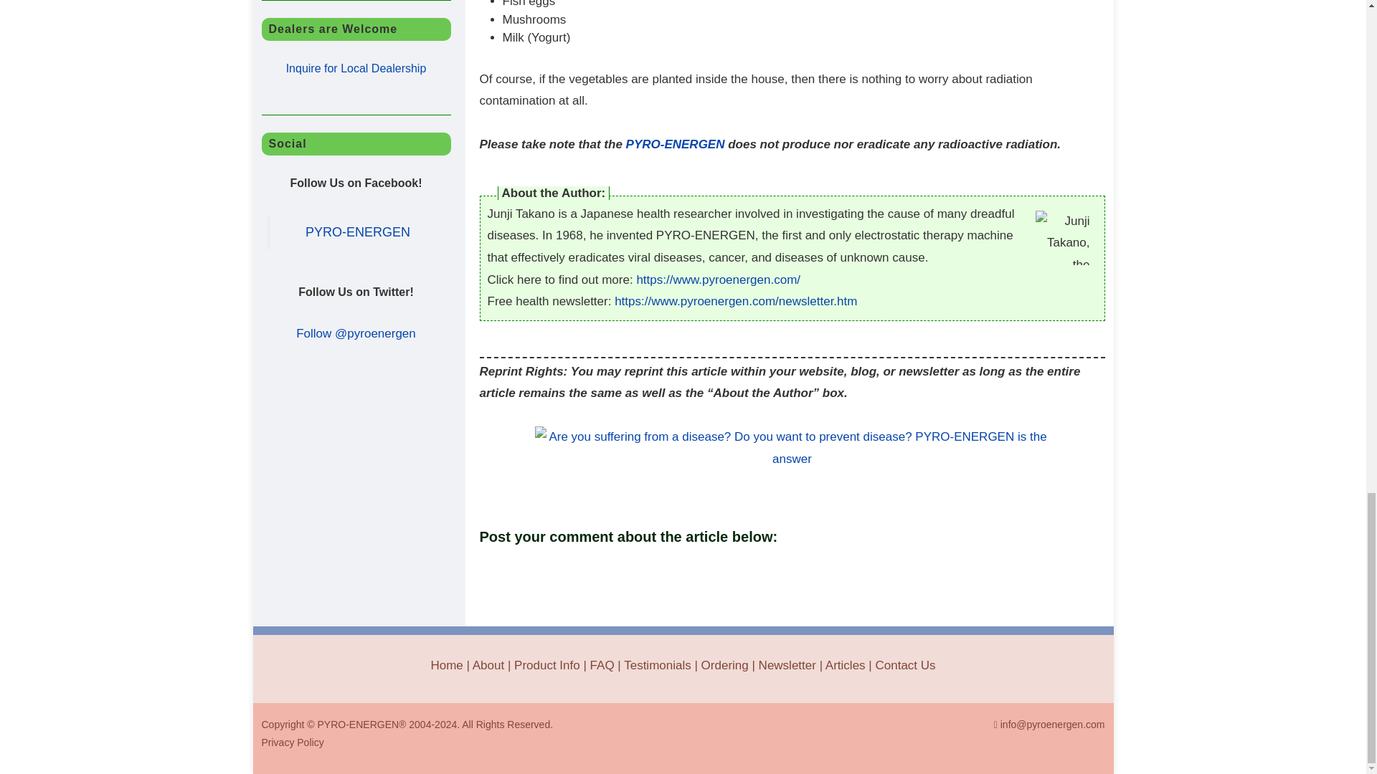  Describe the element at coordinates (546, 665) in the screenshot. I see `Product Info` at that location.